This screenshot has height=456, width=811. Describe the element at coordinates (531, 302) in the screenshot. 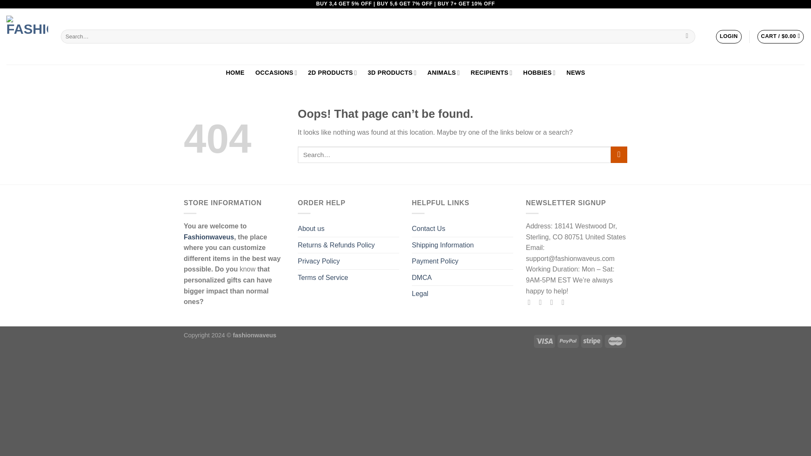

I see `Follow on Facebook` at that location.